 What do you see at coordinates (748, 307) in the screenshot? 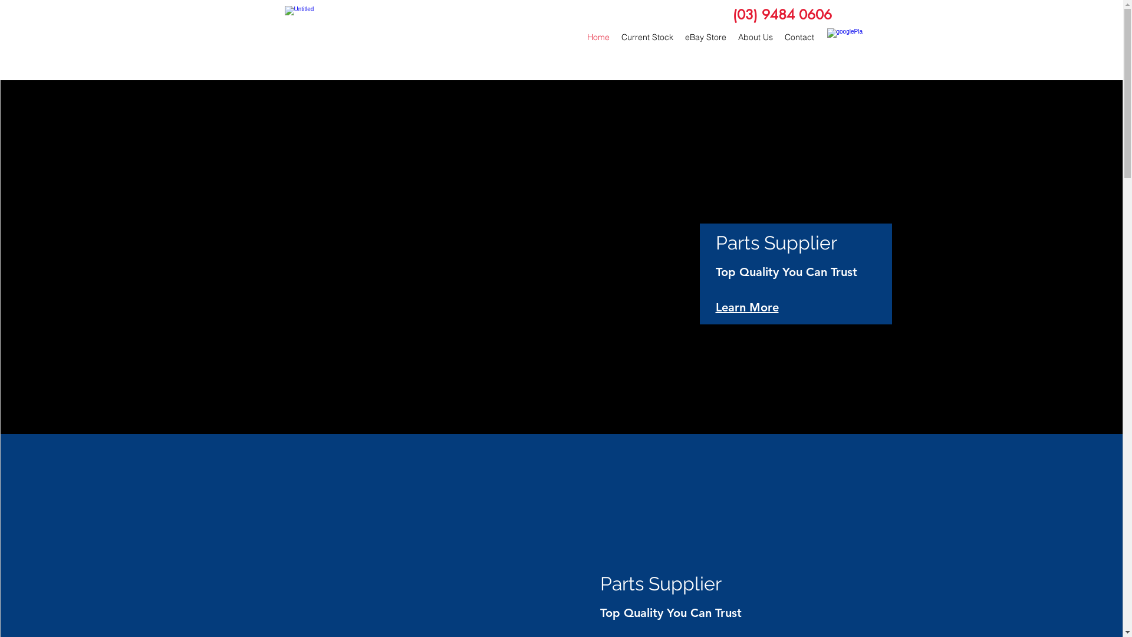
I see `Learn More` at bounding box center [748, 307].